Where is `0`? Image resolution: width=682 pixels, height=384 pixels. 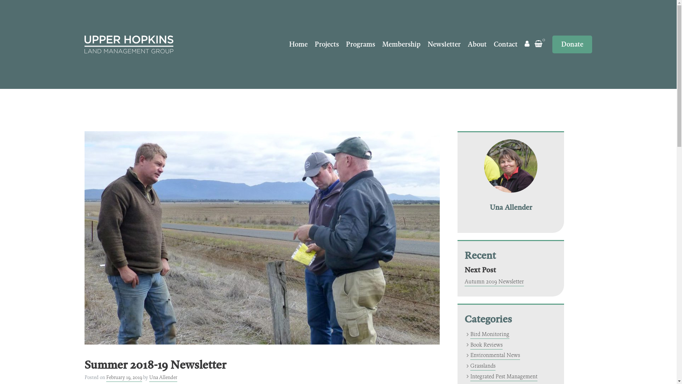
0 is located at coordinates (540, 44).